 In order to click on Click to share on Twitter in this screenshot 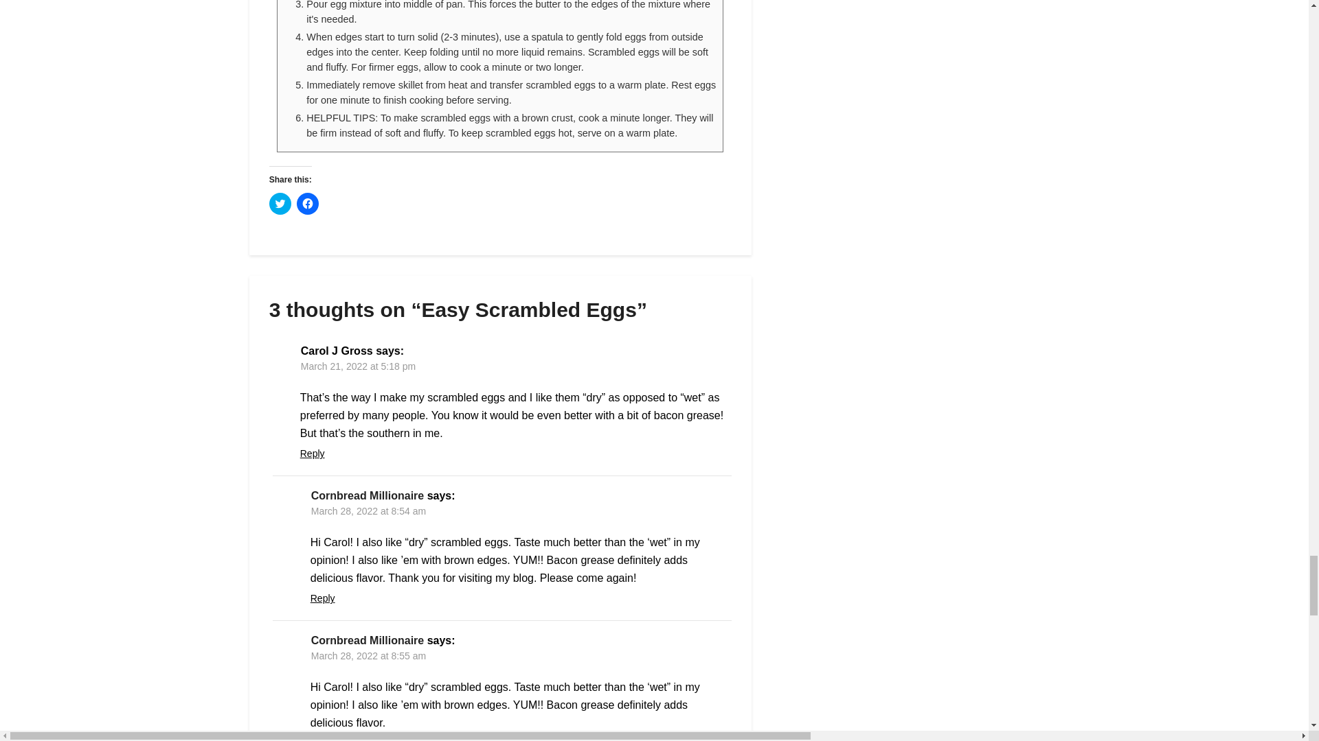, I will do `click(280, 203)`.